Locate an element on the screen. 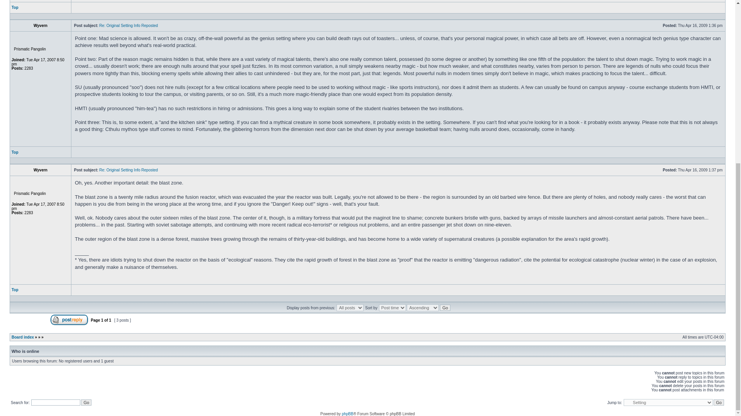 The width and height of the screenshot is (741, 416). Reply with quote is located at coordinates (704, 10).